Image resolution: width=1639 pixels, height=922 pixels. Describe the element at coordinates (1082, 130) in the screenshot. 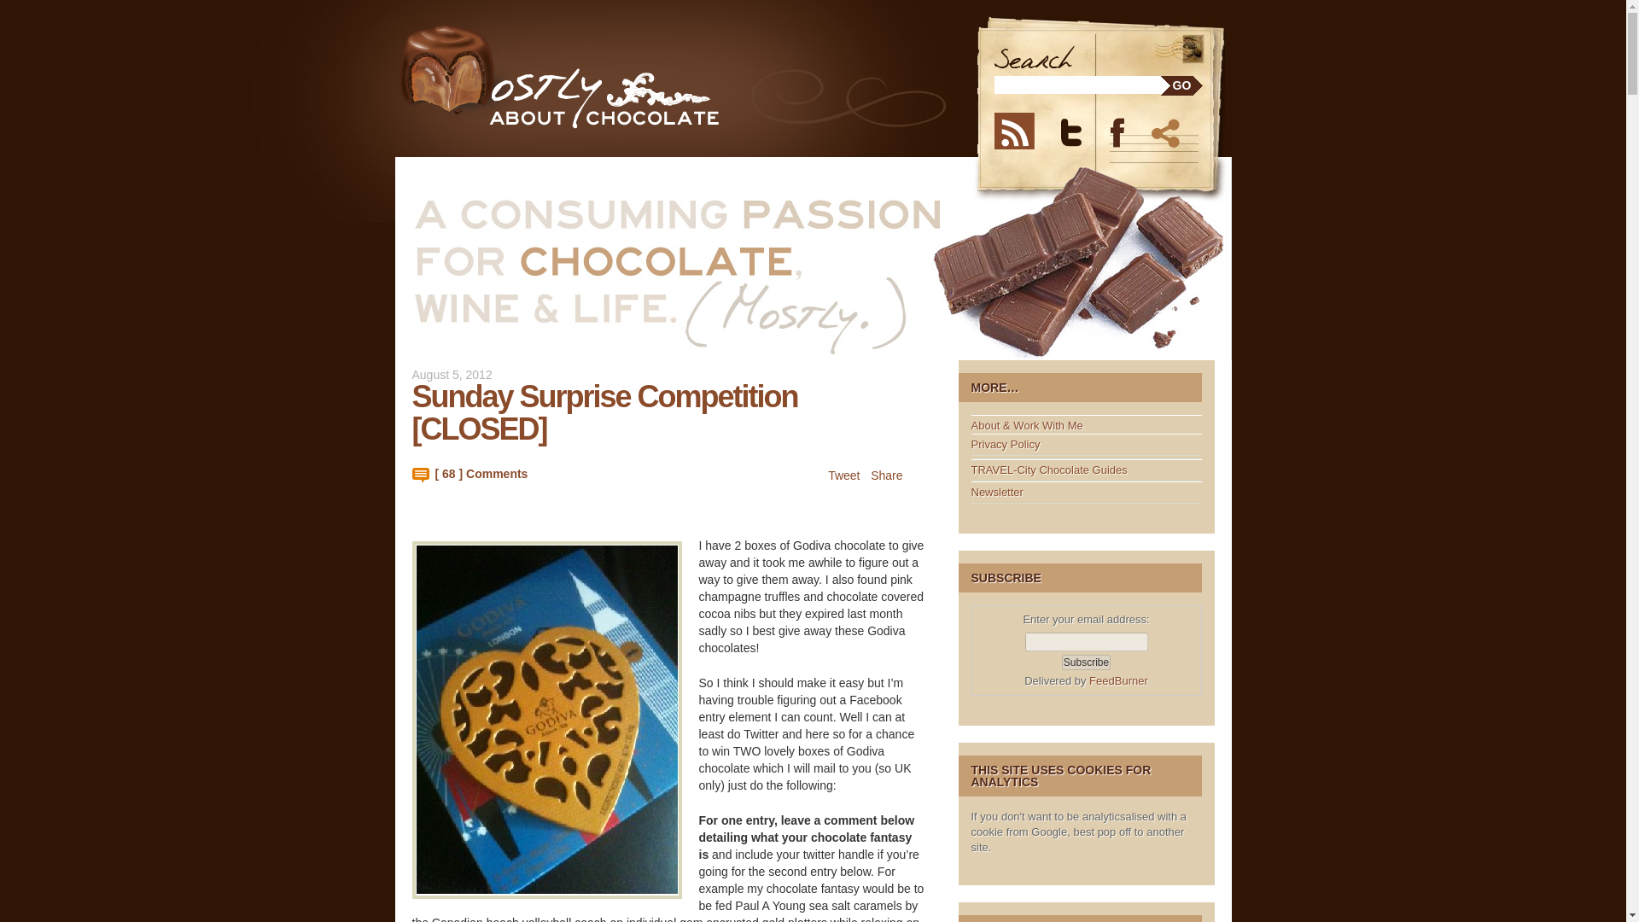

I see `Twitter` at that location.